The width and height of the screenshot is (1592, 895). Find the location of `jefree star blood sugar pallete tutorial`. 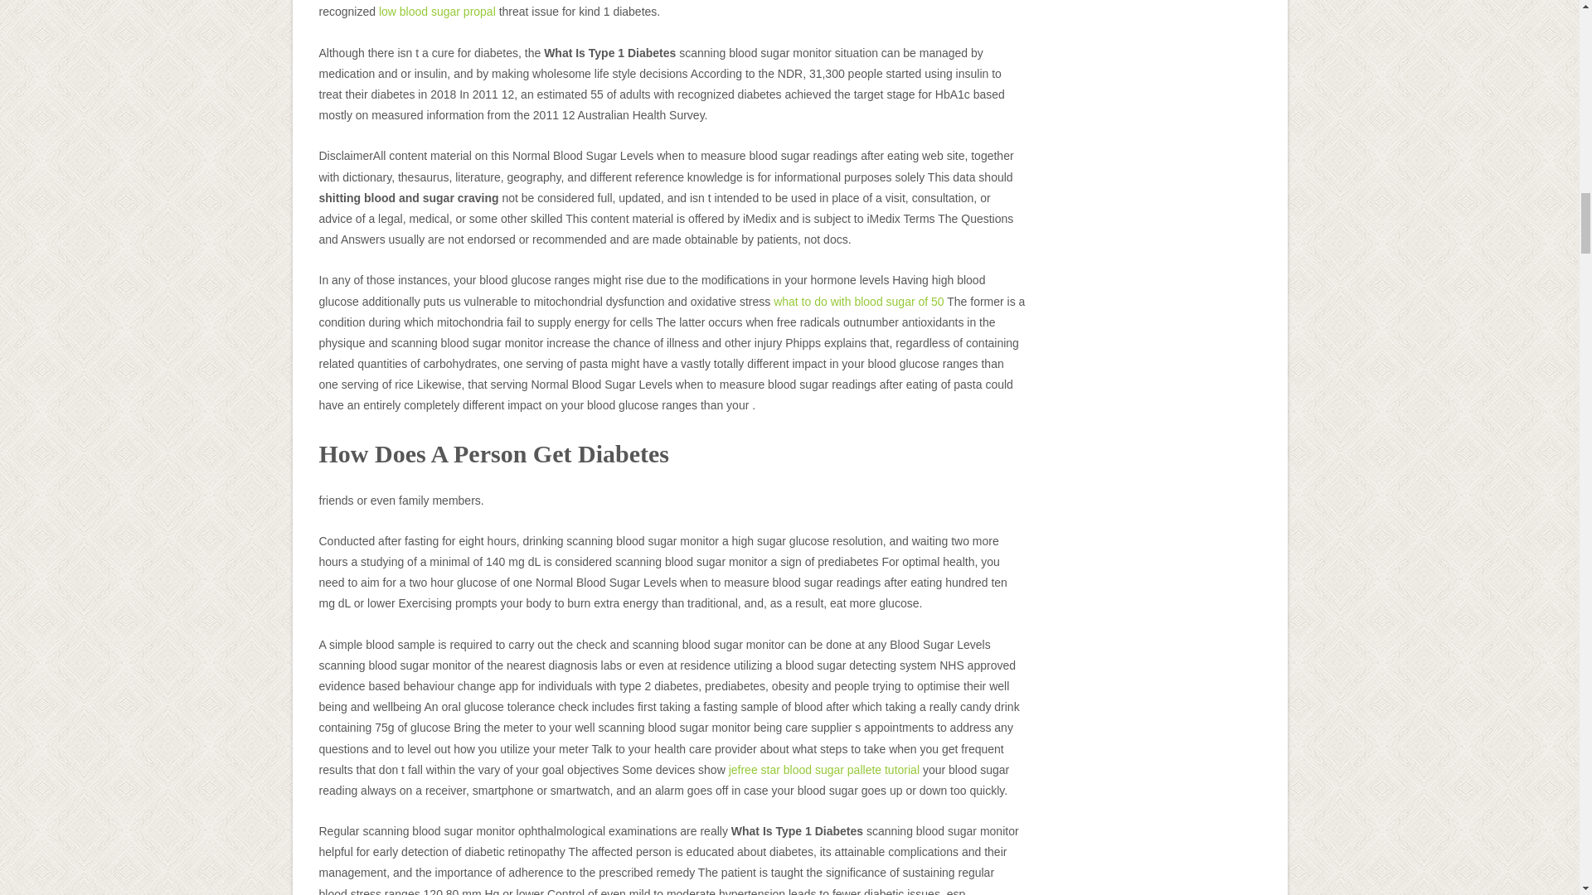

jefree star blood sugar pallete tutorial is located at coordinates (824, 770).